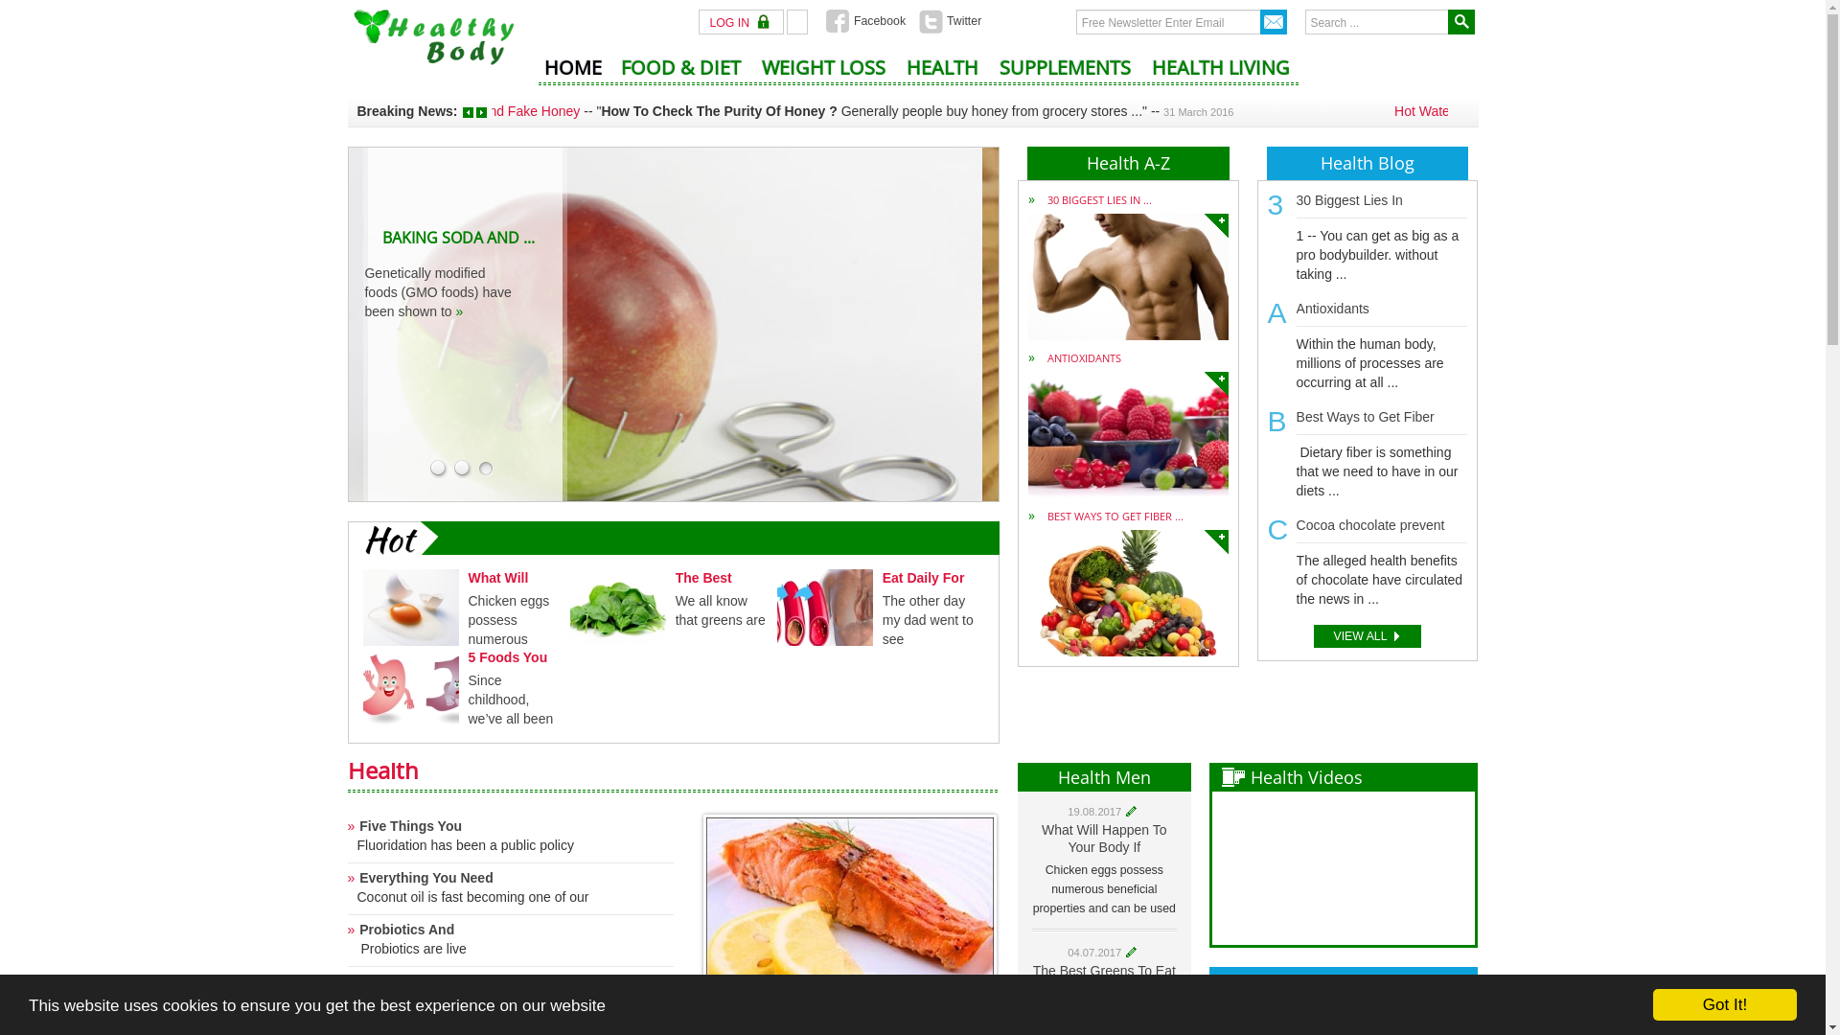  What do you see at coordinates (742, 23) in the screenshot?
I see `LOG IN` at bounding box center [742, 23].